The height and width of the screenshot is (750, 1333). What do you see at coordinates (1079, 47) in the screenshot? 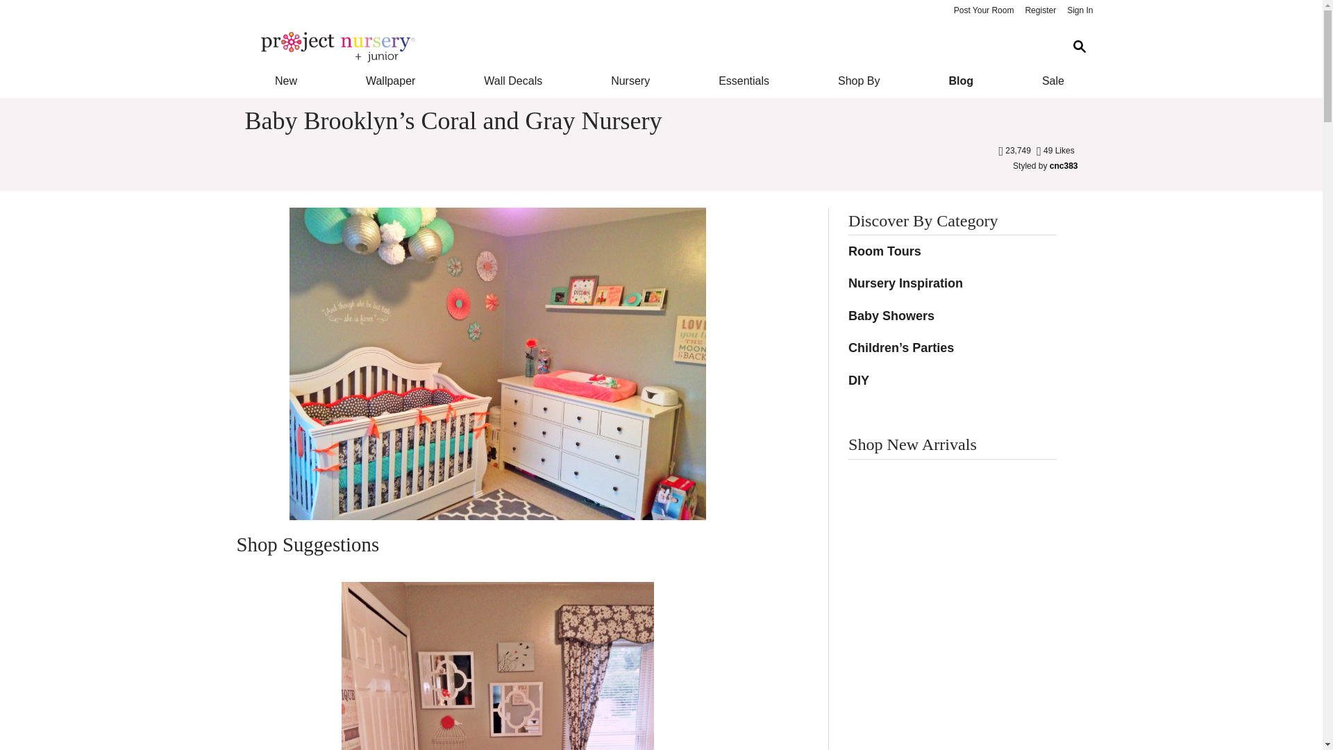
I see `Search` at bounding box center [1079, 47].